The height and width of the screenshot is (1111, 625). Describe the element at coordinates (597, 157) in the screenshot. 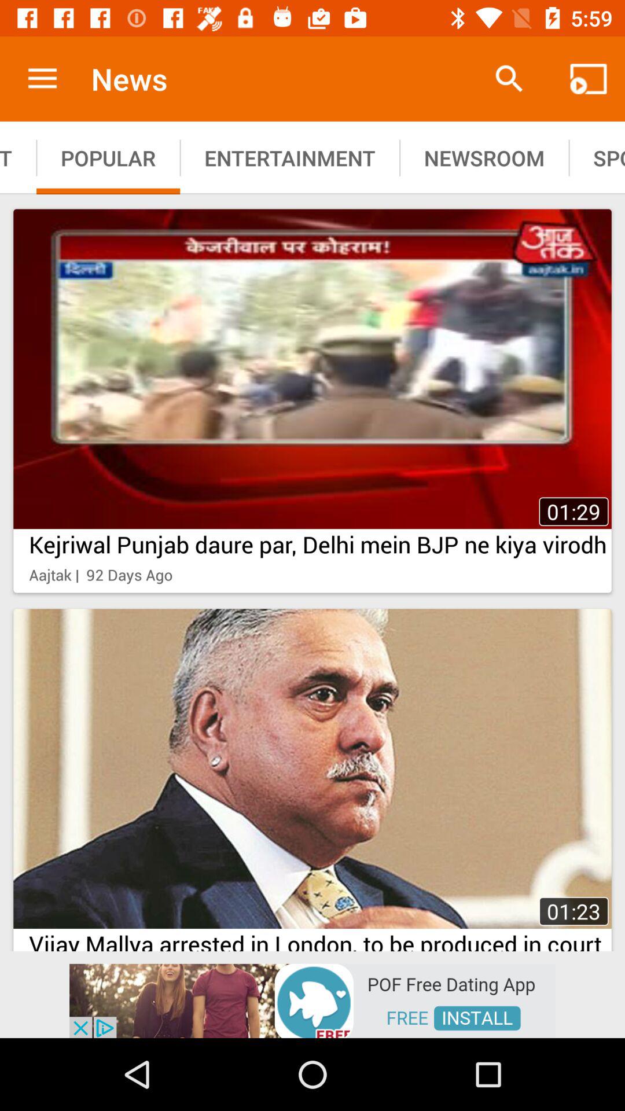

I see `select the option right to newsroom` at that location.